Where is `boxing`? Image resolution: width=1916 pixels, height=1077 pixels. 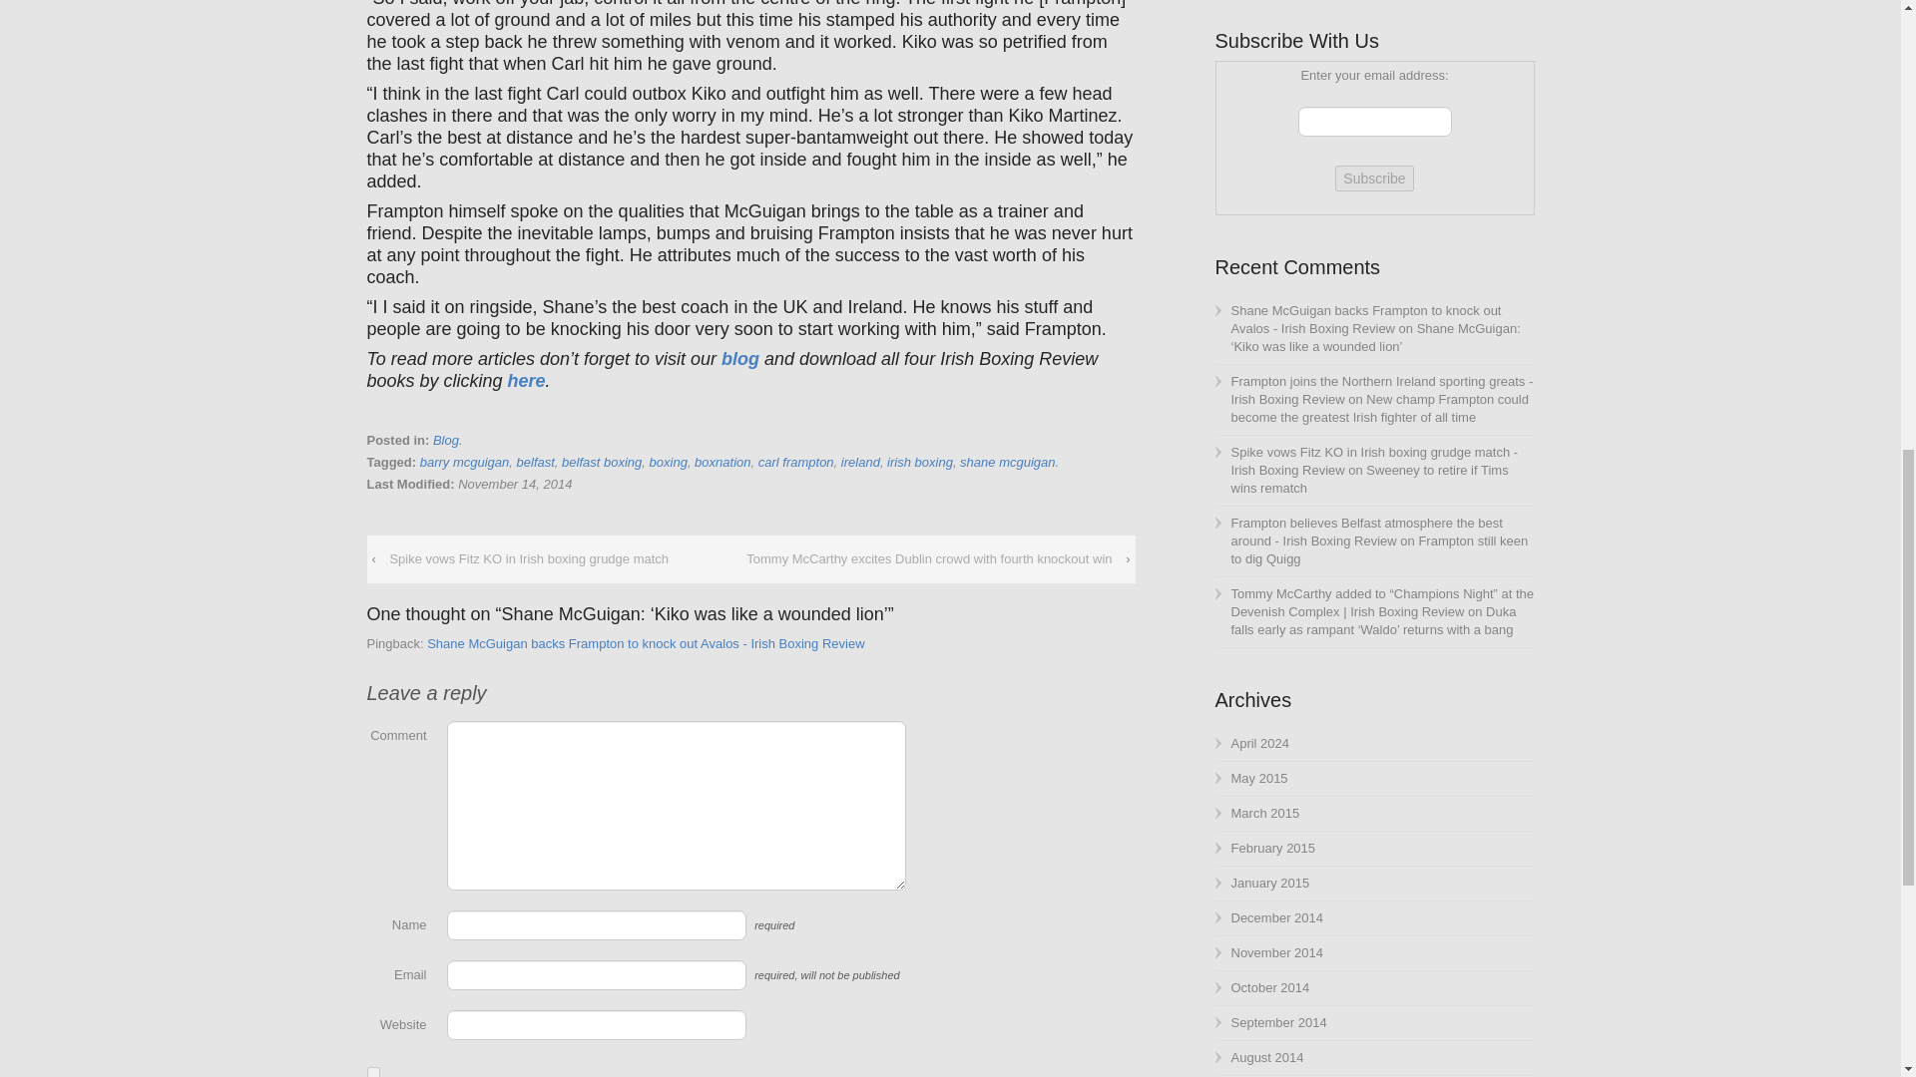
boxing is located at coordinates (669, 461).